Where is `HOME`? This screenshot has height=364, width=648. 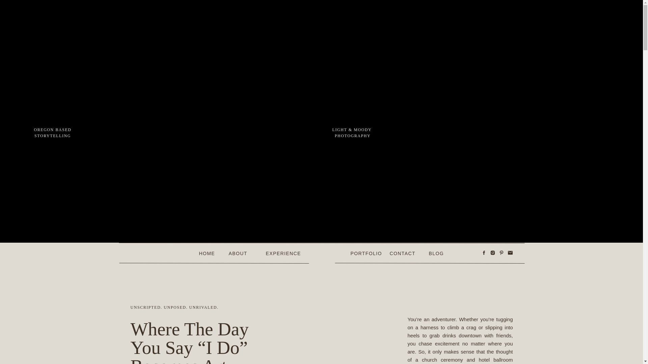 HOME is located at coordinates (208, 253).